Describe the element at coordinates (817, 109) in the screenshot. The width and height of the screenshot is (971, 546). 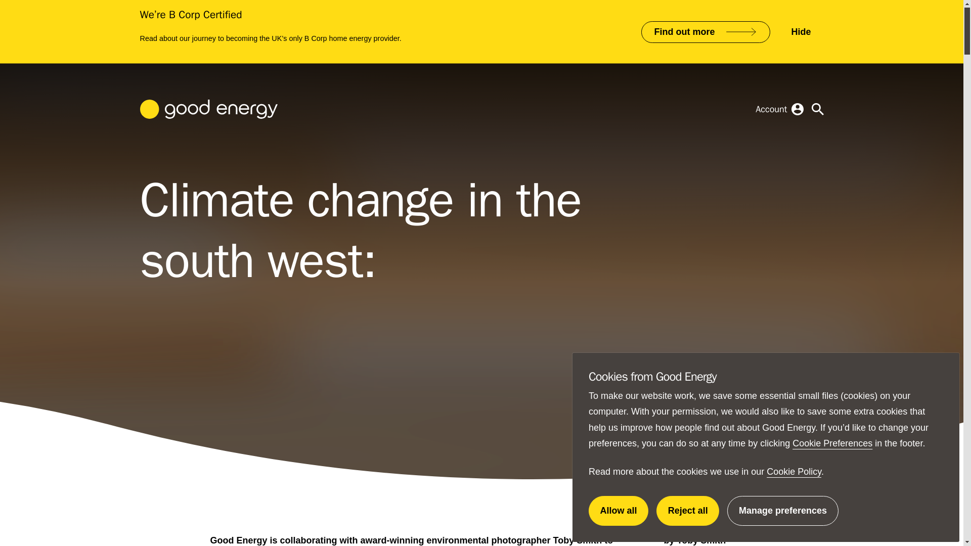
I see `Account` at that location.